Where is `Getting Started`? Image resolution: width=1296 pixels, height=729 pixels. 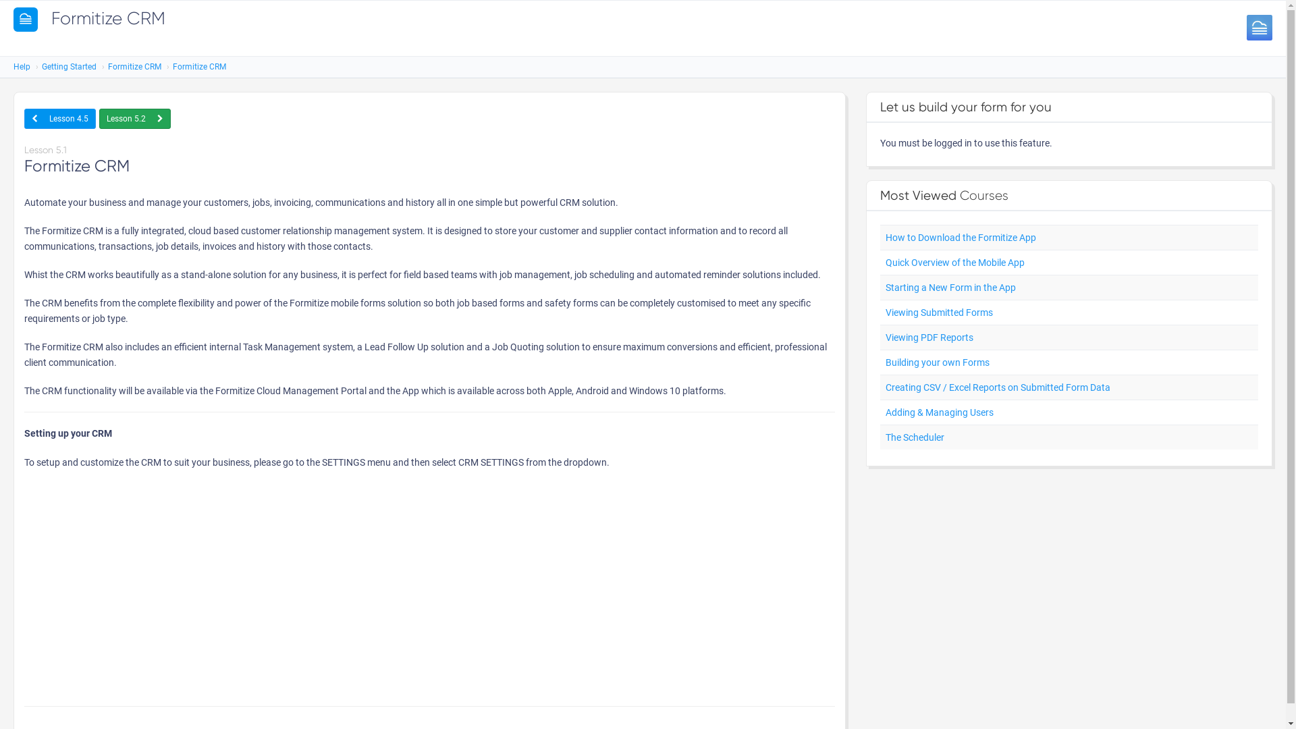 Getting Started is located at coordinates (69, 67).